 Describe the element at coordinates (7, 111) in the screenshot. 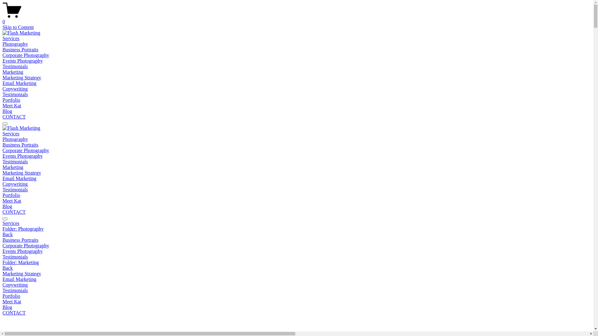

I see `Blog` at that location.